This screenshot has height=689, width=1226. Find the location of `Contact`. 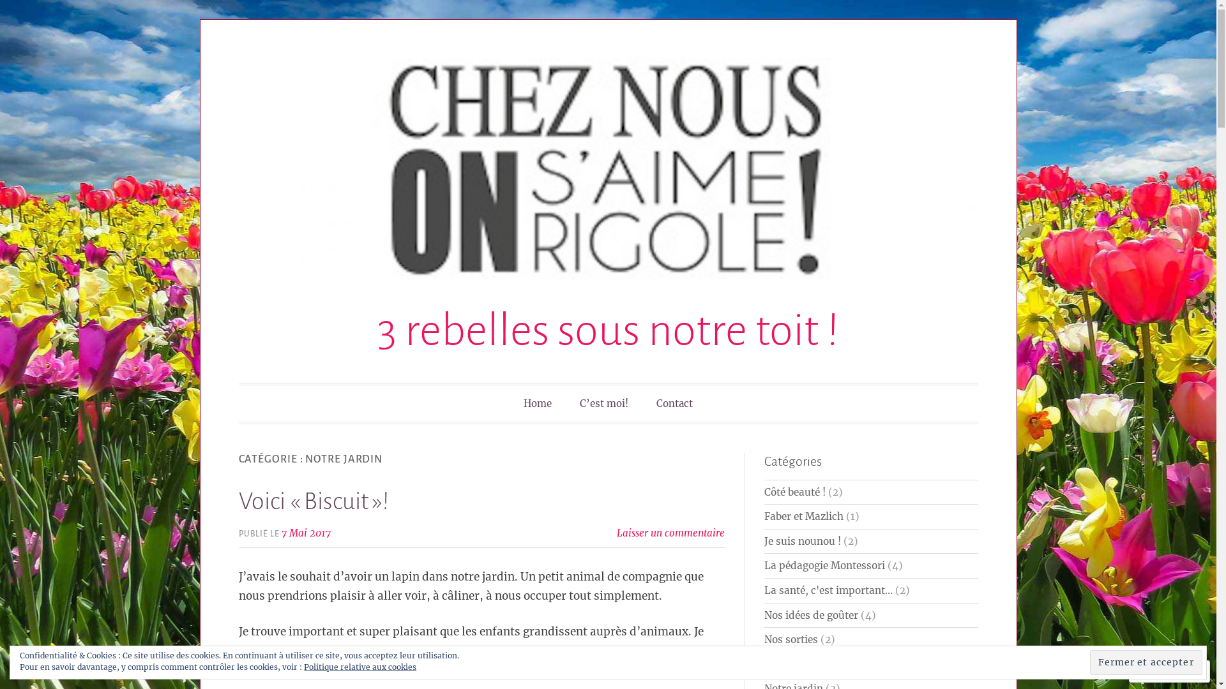

Contact is located at coordinates (674, 403).